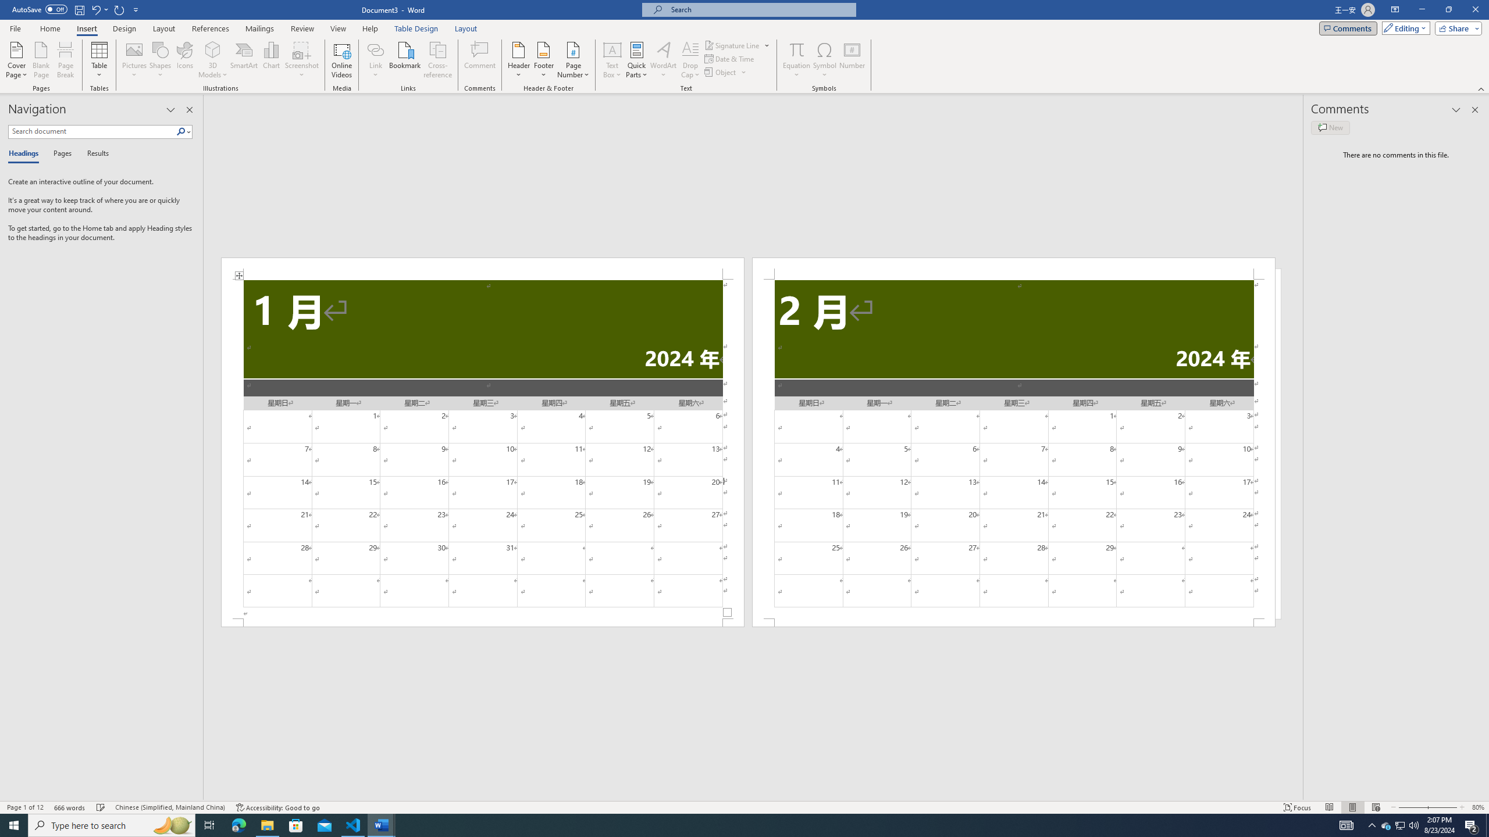 The width and height of the screenshot is (1489, 837). I want to click on Comments, so click(1348, 28).